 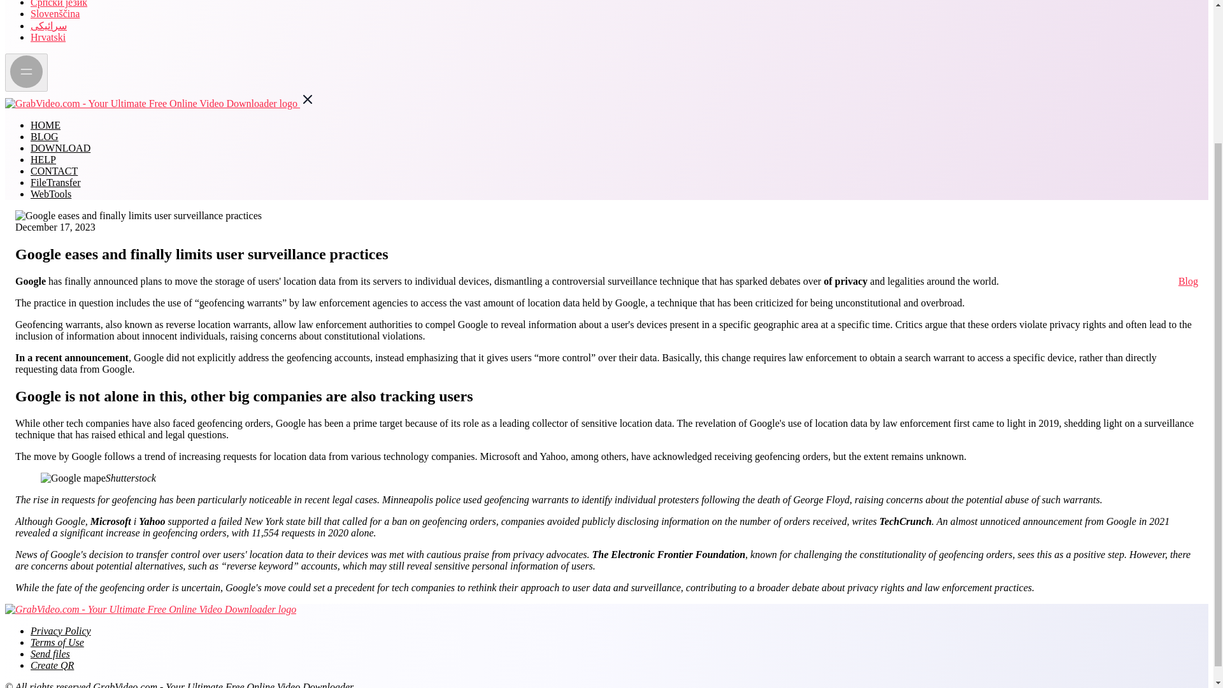 What do you see at coordinates (43, 159) in the screenshot?
I see `HELP` at bounding box center [43, 159].